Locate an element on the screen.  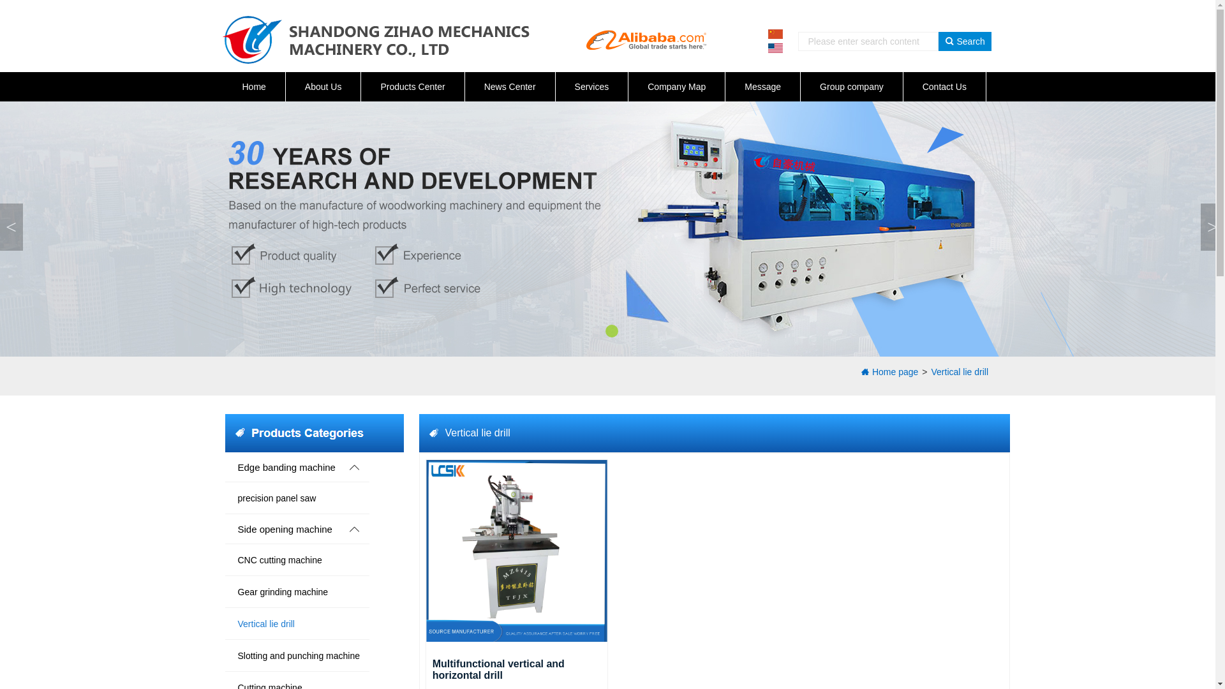
Home is located at coordinates (254, 86).